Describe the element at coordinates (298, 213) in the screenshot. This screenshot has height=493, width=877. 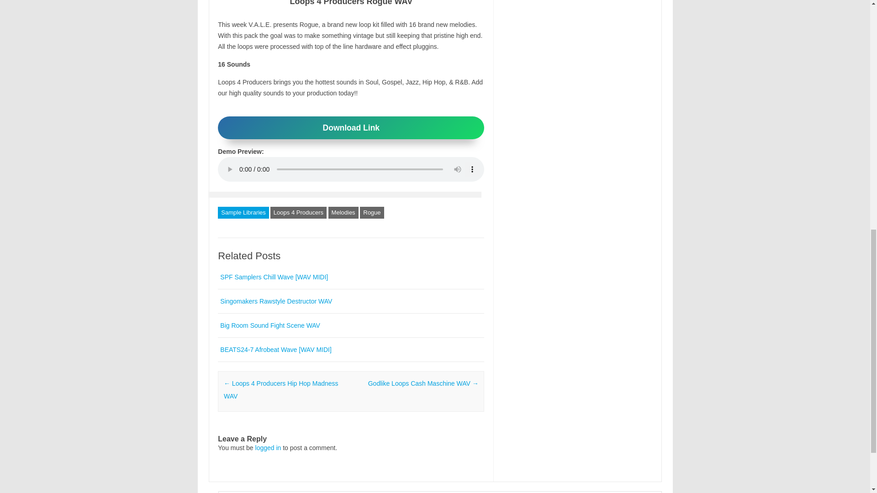
I see `Loops 4 Producers` at that location.